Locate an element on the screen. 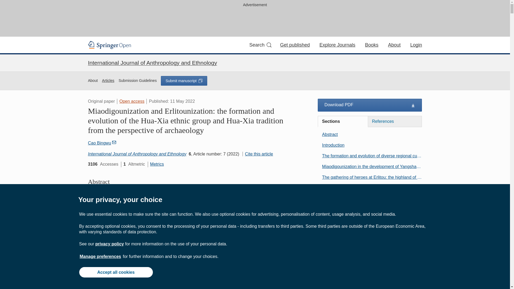 Image resolution: width=514 pixels, height=289 pixels. International Journal of Anthropology and Ethnology is located at coordinates (137, 154).